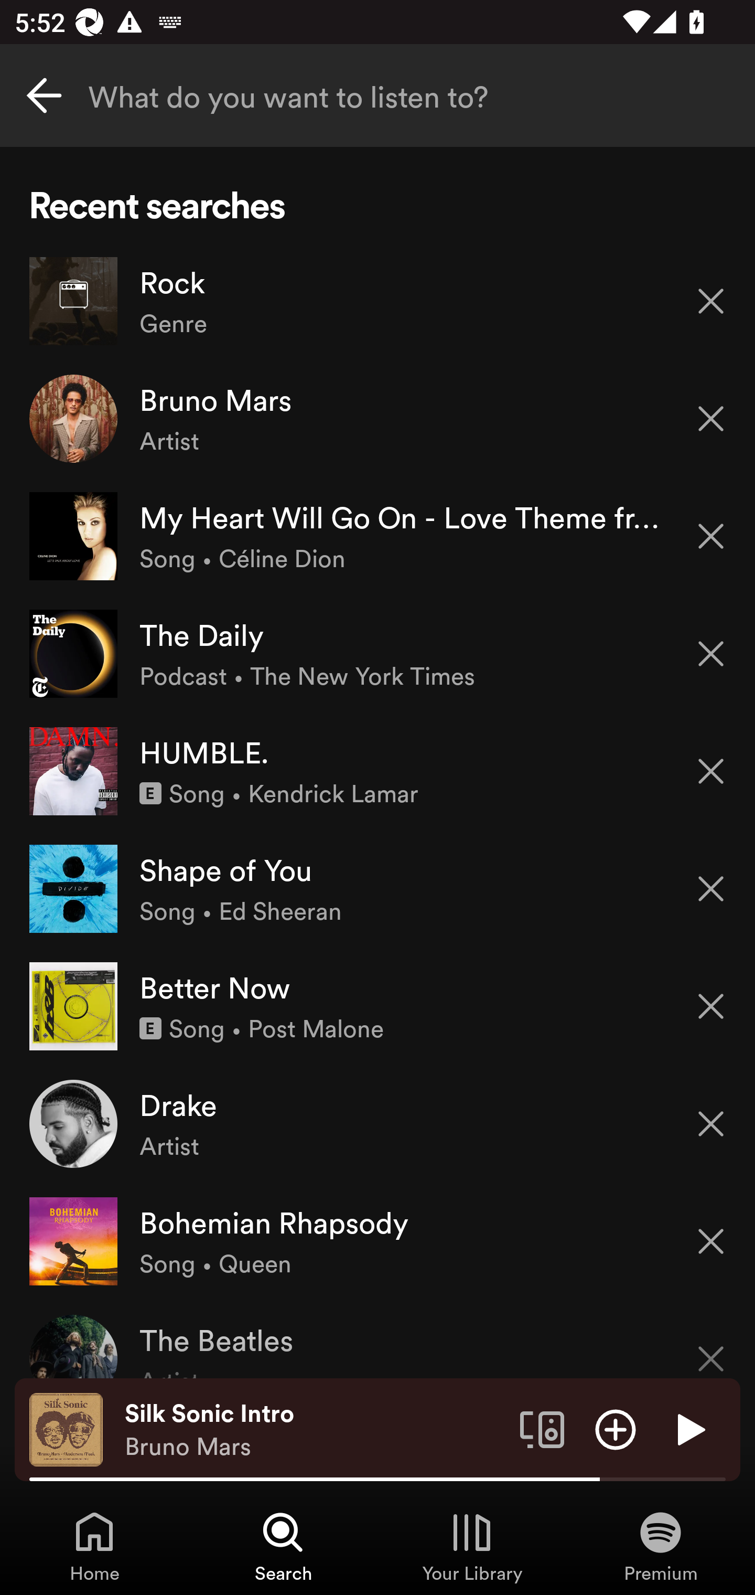 Image resolution: width=755 pixels, height=1595 pixels. Describe the element at coordinates (616, 1429) in the screenshot. I see `Add item` at that location.